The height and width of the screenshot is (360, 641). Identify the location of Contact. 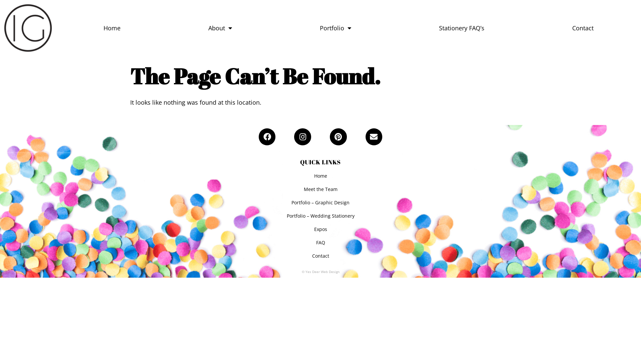
(583, 28).